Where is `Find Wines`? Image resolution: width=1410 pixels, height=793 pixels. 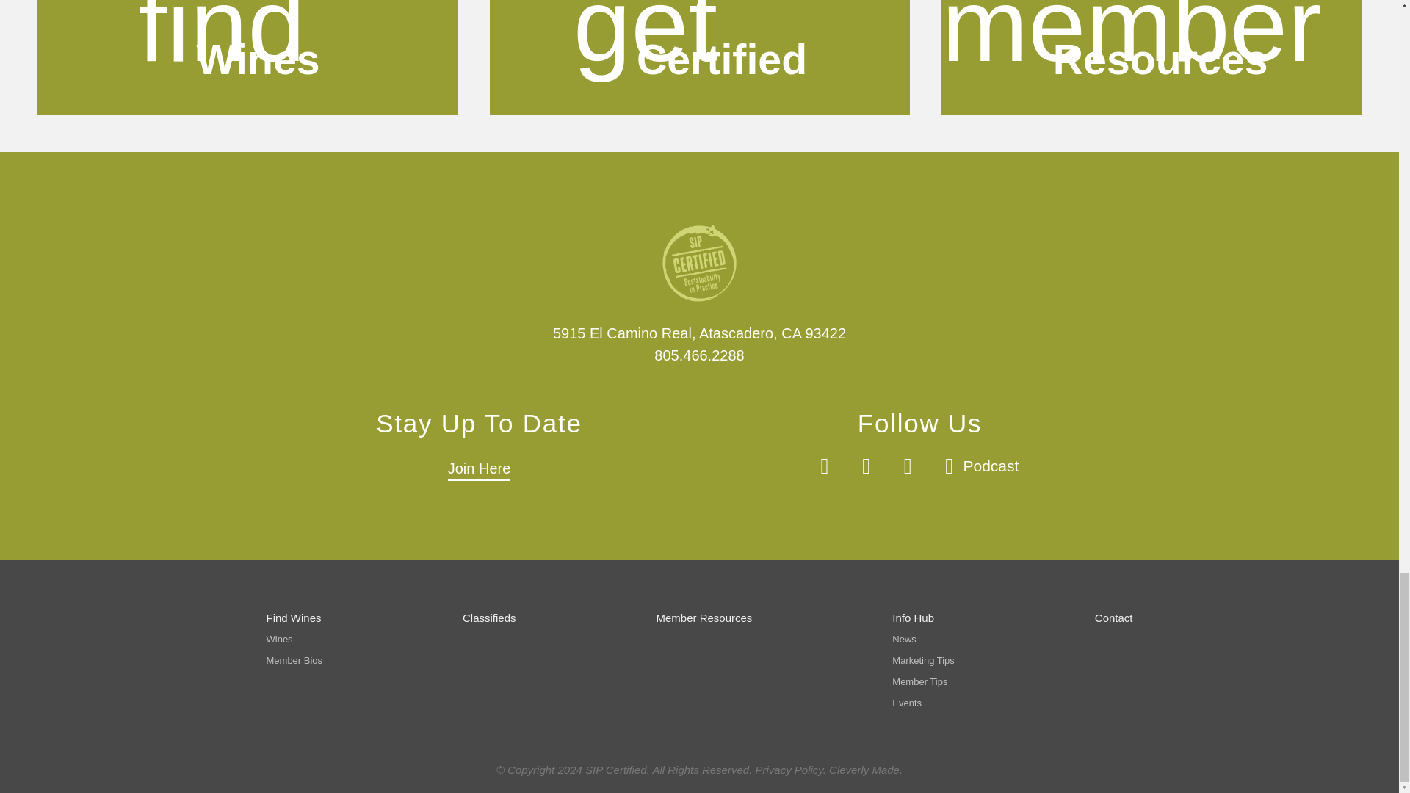 Find Wines is located at coordinates (700, 57).